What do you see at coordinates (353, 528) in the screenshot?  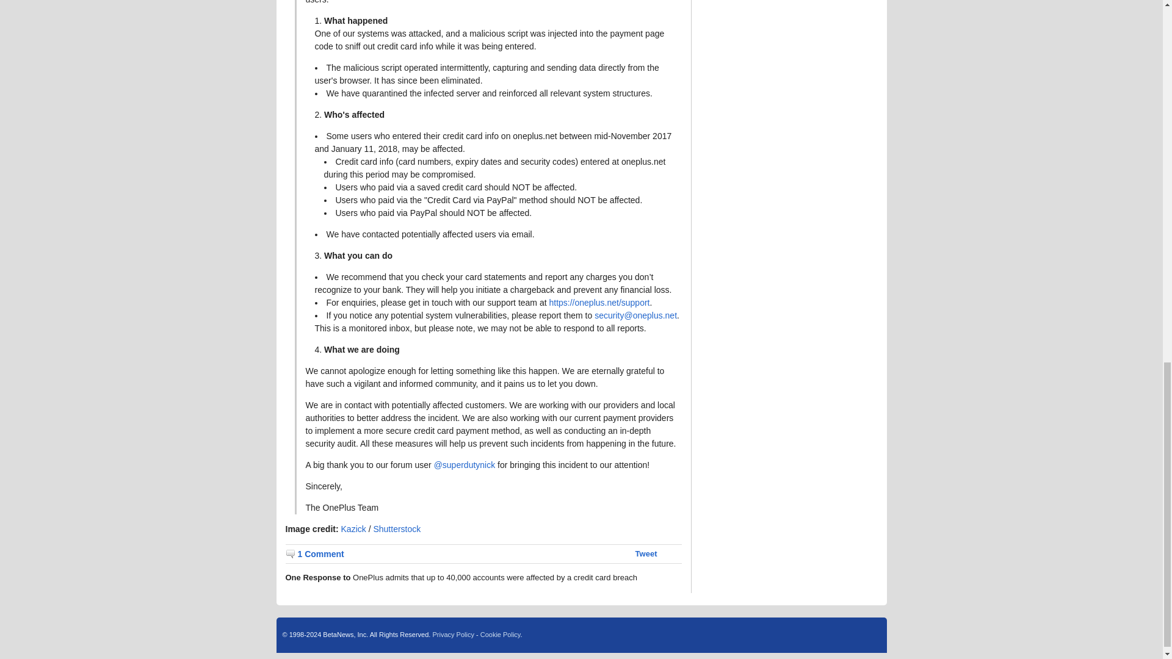 I see `Kazick` at bounding box center [353, 528].